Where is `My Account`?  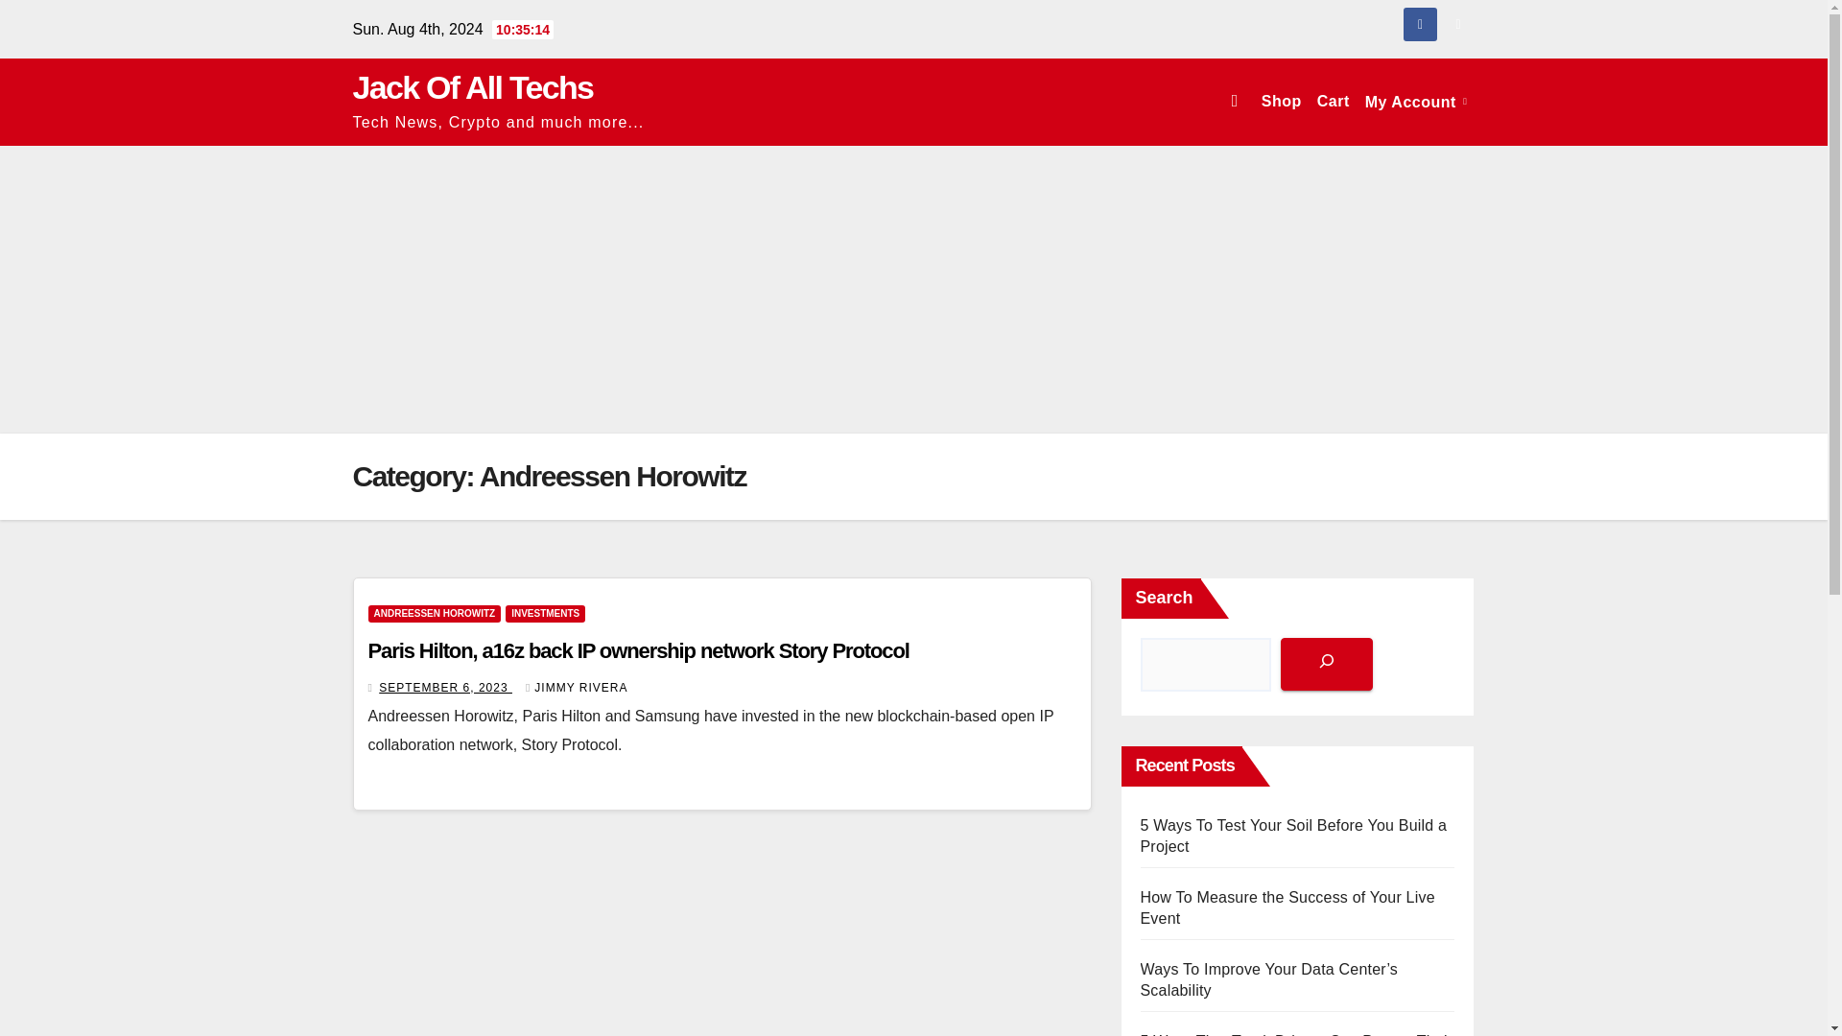
My Account is located at coordinates (1416, 102).